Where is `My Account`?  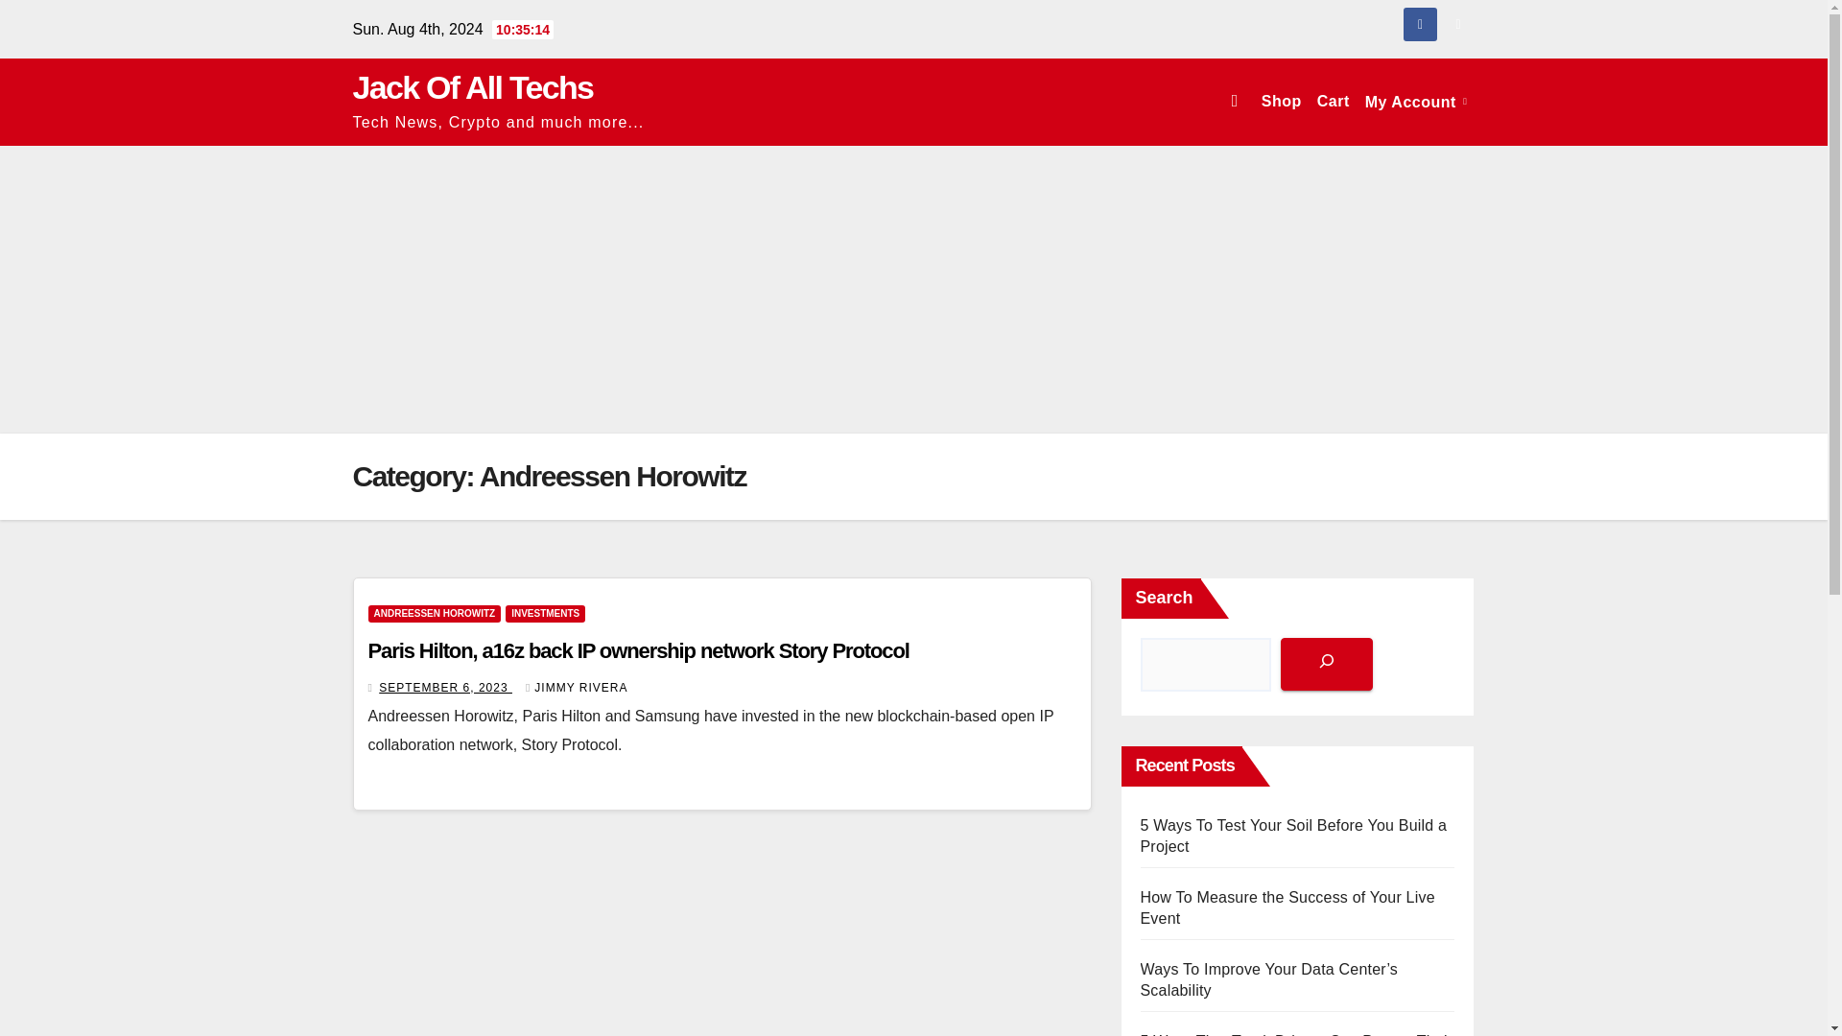
My Account is located at coordinates (1416, 102).